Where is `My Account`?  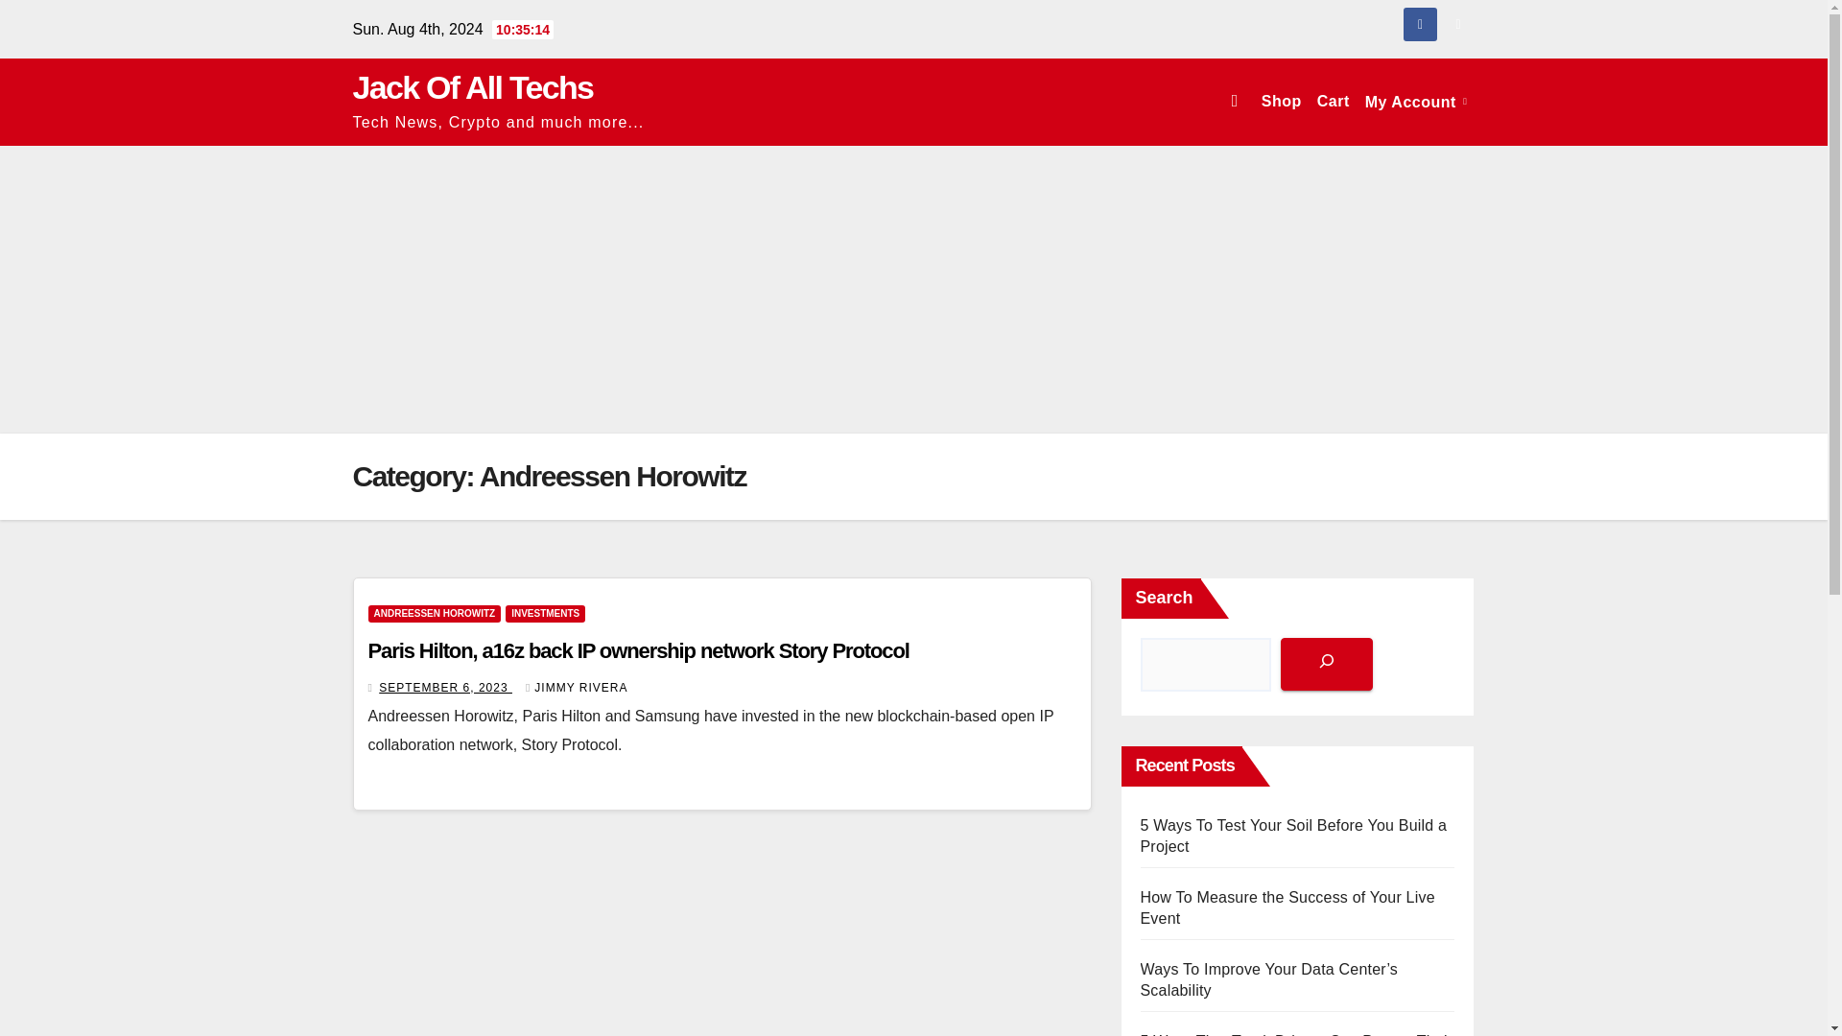
My Account is located at coordinates (1416, 102).